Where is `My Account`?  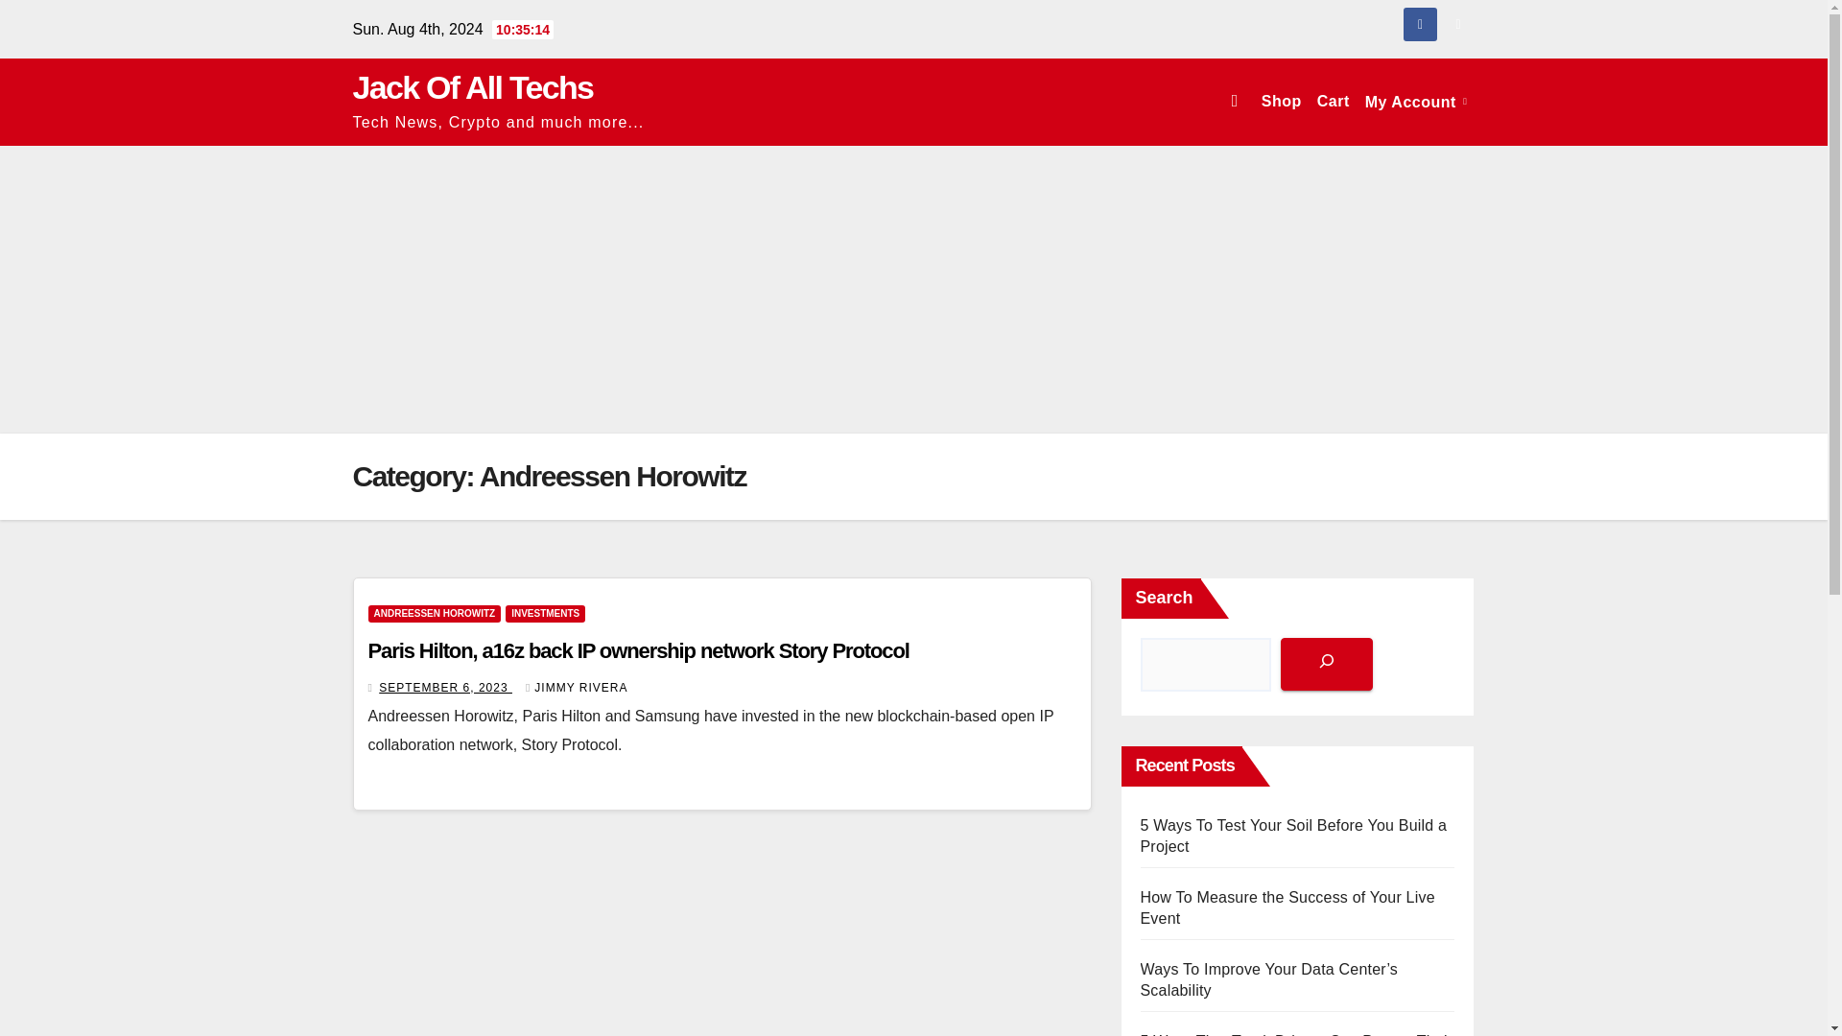
My Account is located at coordinates (1416, 102).